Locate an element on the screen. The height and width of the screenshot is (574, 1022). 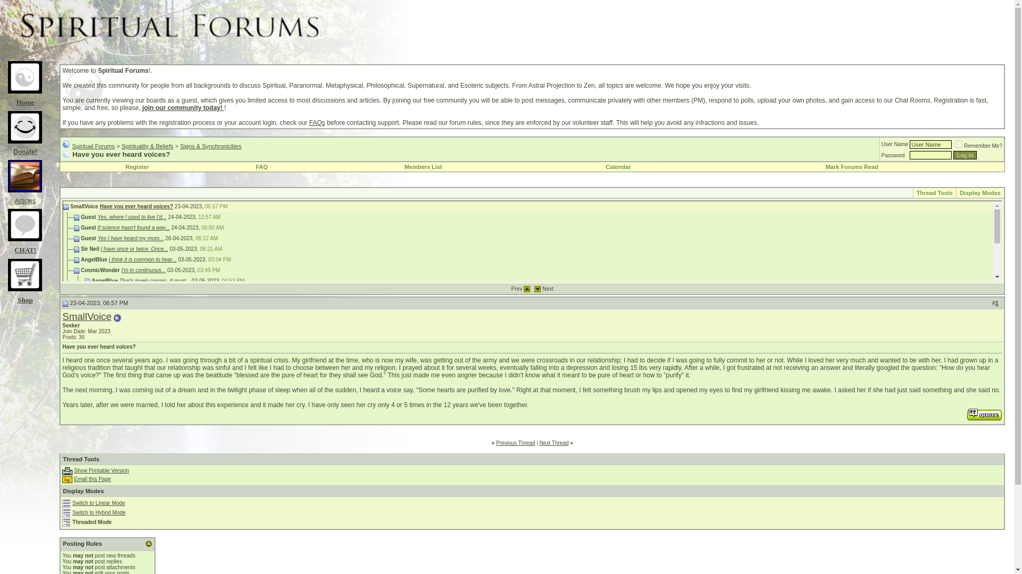
Hybrid Mode is located at coordinates (66, 512).